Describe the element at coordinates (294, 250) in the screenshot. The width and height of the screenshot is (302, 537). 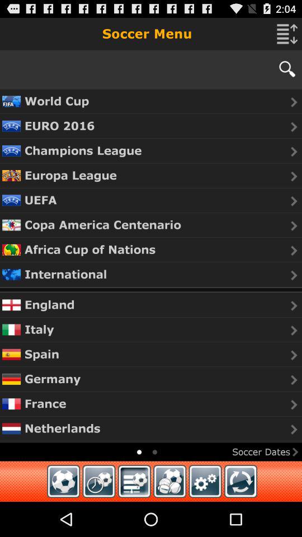
I see `select the arrow in front of the text africa cup of nations` at that location.